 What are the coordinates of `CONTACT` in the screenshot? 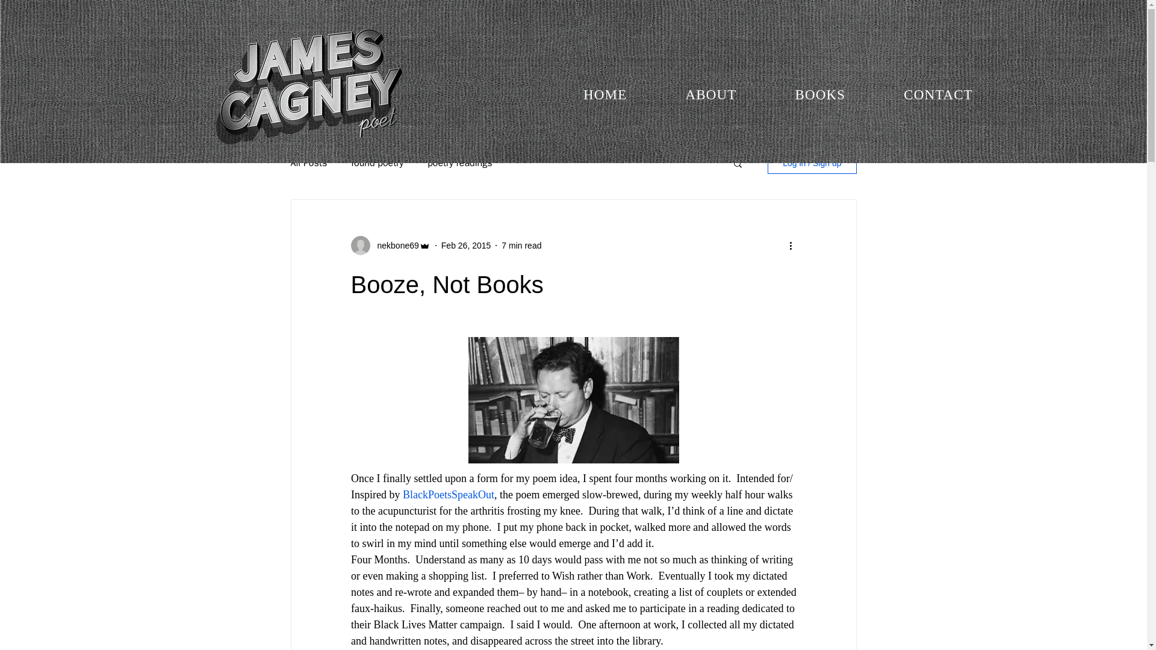 It's located at (938, 95).